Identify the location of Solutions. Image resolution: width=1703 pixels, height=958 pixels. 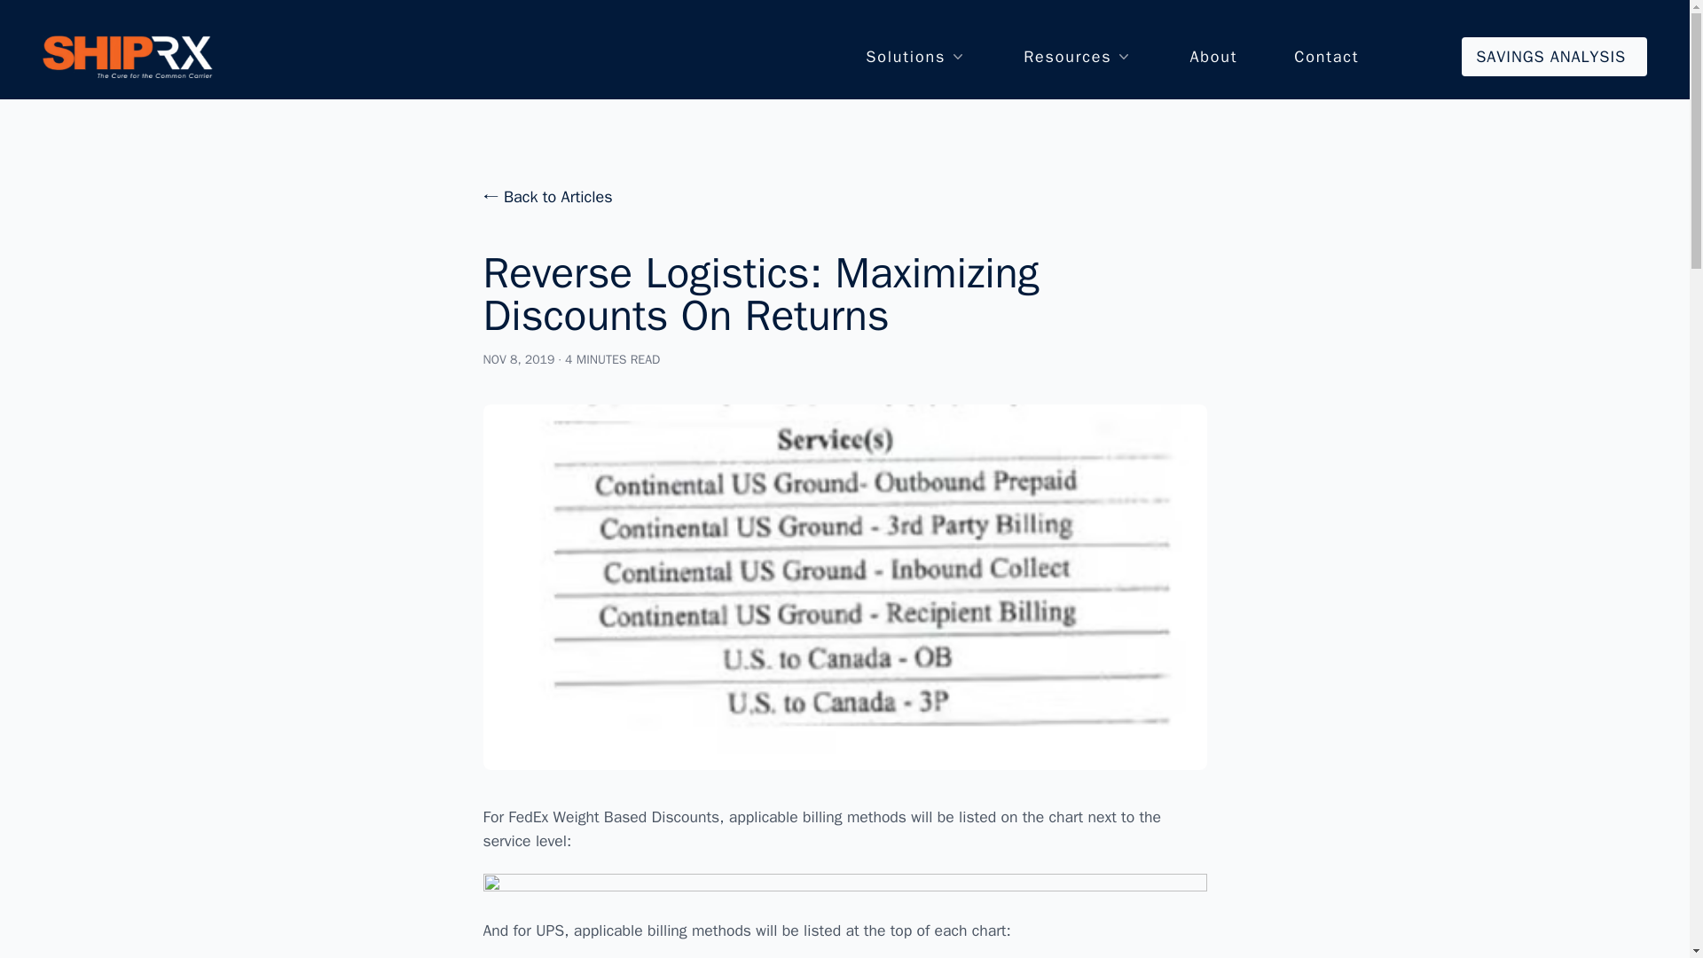
(915, 56).